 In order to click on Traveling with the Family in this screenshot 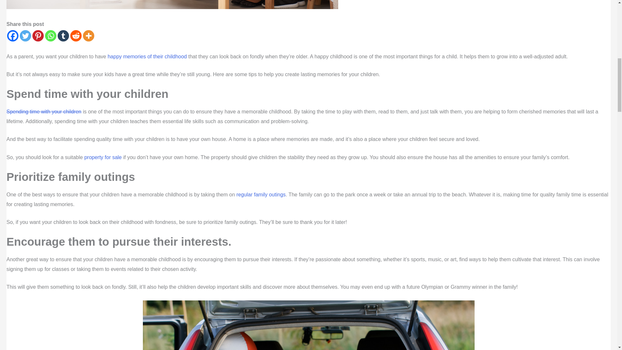, I will do `click(308, 325)`.